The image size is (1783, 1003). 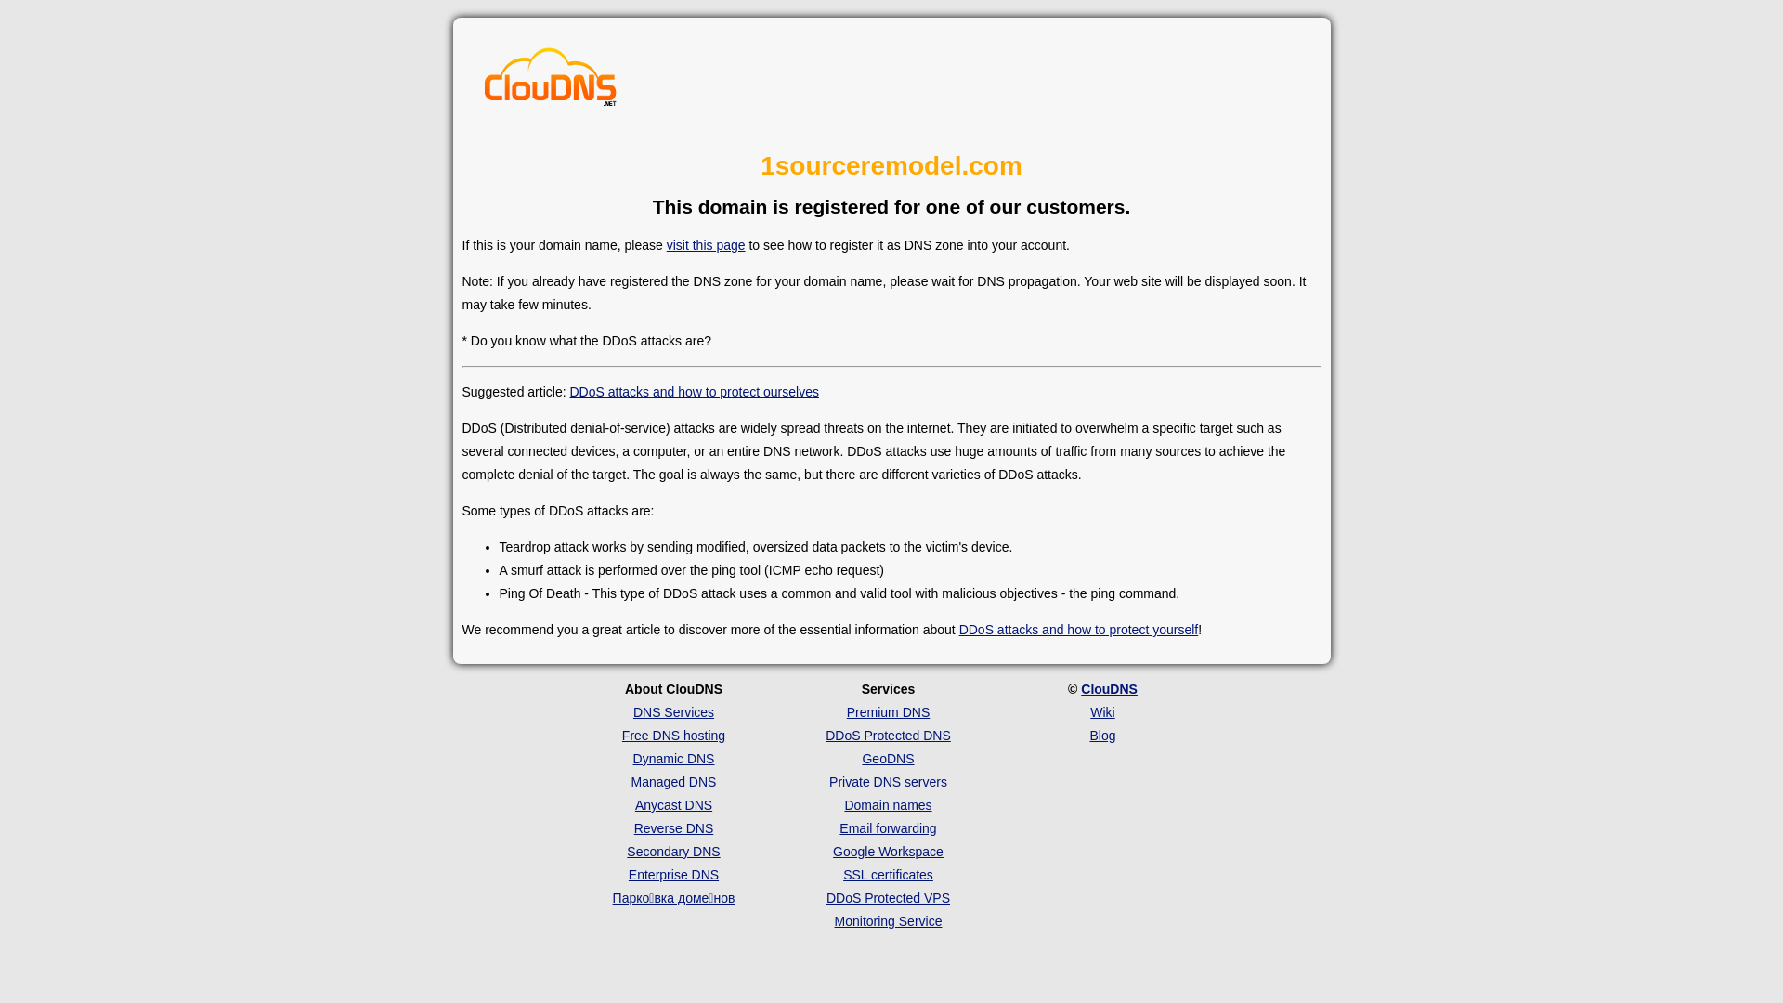 I want to click on Cloud DNS, so click(x=551, y=82).